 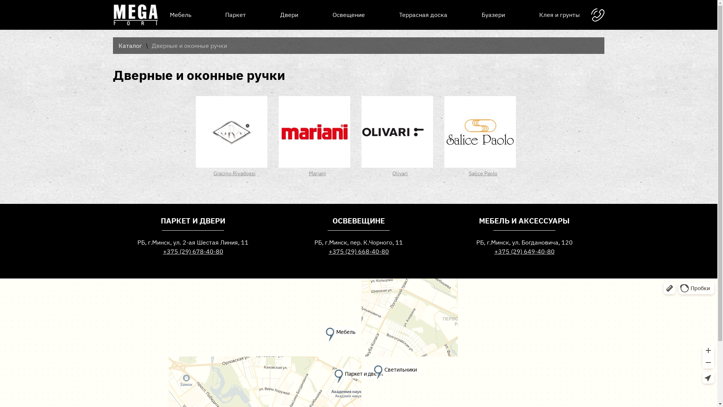 I want to click on +375 (29) 649-40-80, so click(x=524, y=251).